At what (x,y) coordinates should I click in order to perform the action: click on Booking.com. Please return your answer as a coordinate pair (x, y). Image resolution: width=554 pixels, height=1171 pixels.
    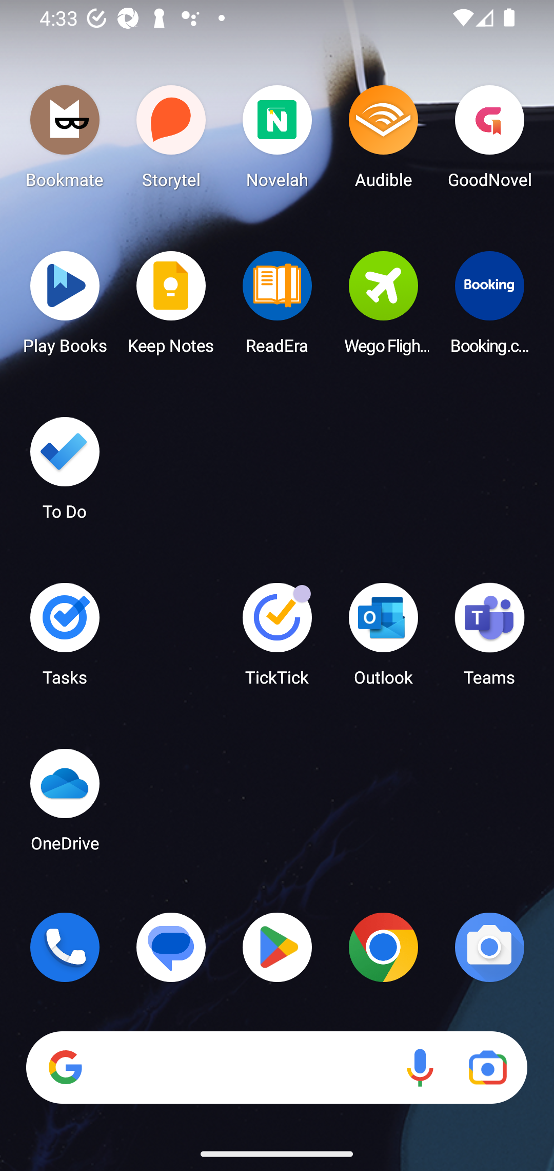
    Looking at the image, I should click on (489, 307).